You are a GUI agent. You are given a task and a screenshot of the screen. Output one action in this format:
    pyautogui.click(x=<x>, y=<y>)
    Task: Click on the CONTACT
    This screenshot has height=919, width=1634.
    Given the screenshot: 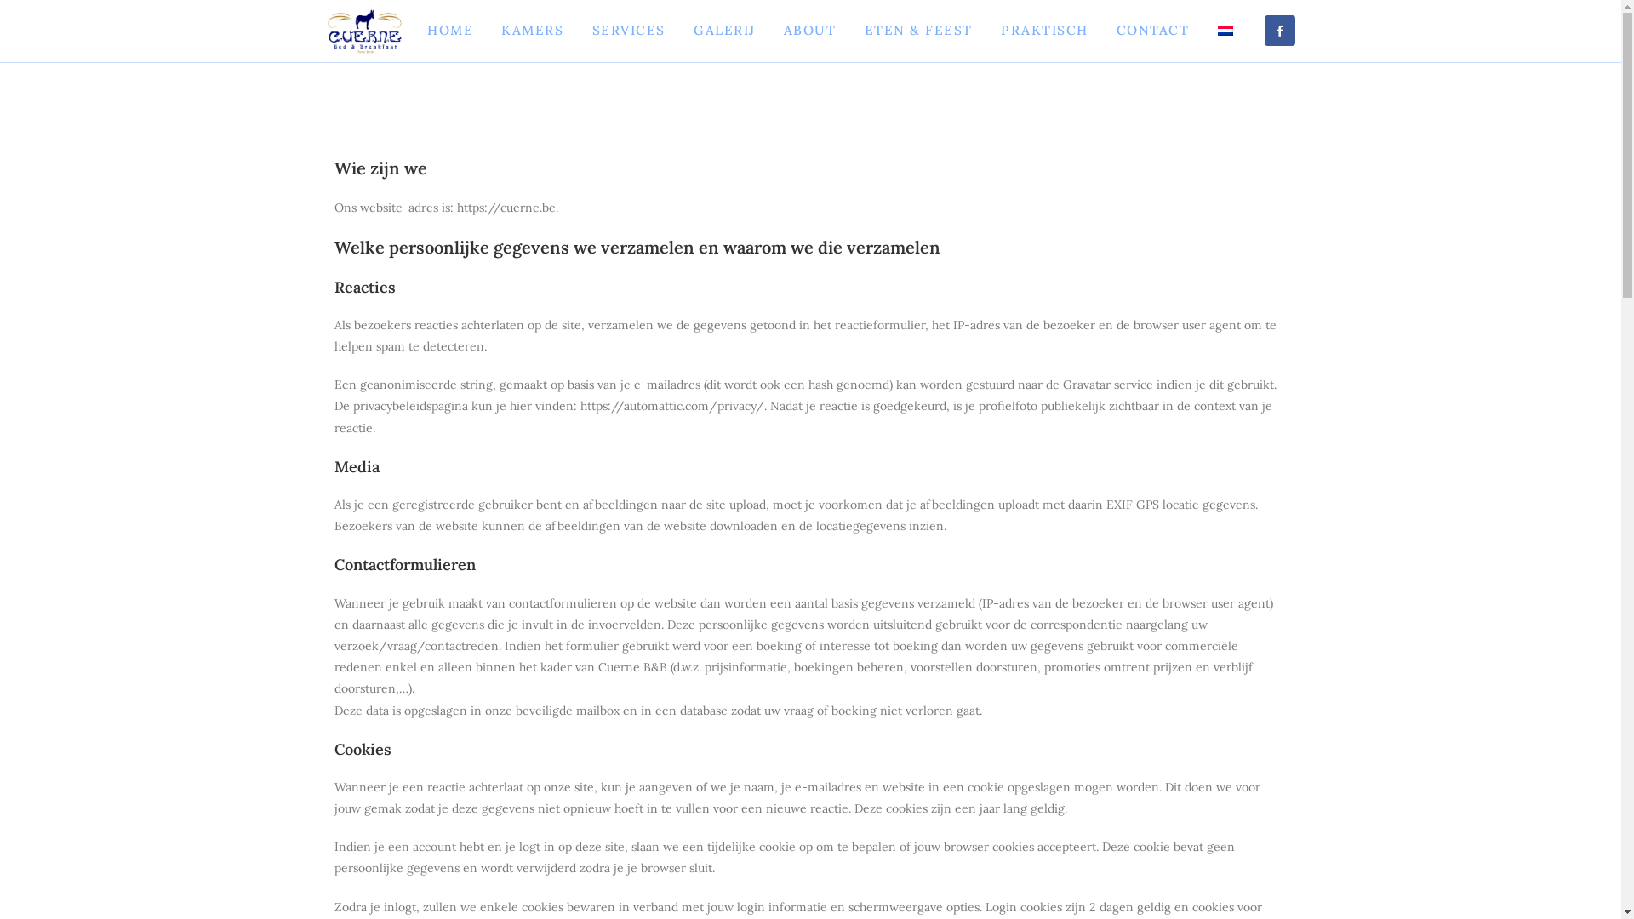 What is the action you would take?
    pyautogui.click(x=1152, y=31)
    